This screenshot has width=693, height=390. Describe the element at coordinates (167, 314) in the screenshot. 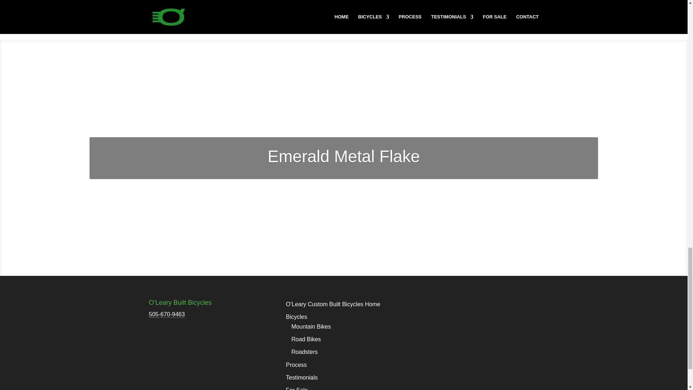

I see `505-670-9463` at that location.